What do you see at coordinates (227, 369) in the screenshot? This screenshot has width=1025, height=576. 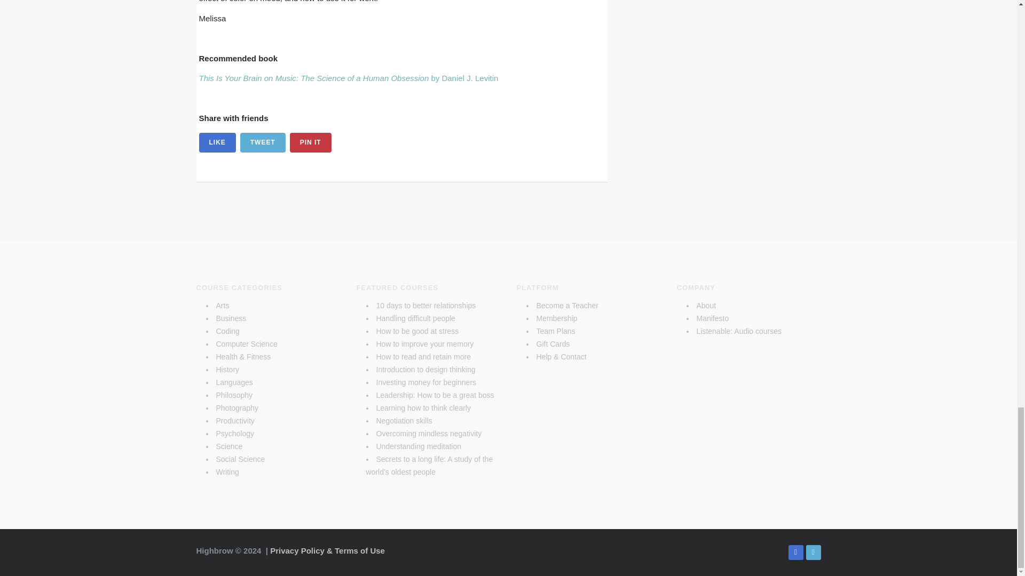 I see `History` at bounding box center [227, 369].